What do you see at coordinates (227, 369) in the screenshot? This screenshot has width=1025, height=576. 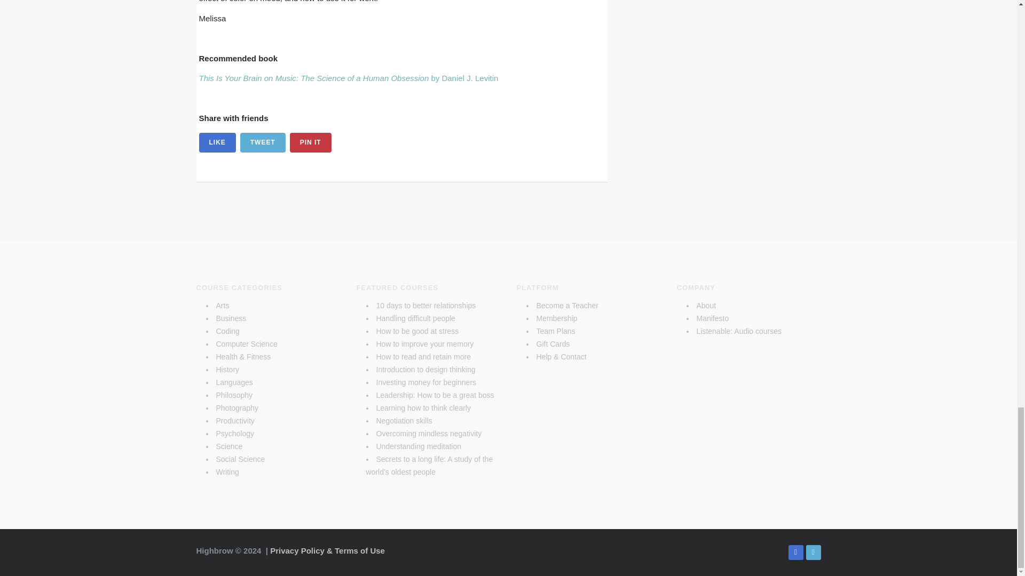 I see `History` at bounding box center [227, 369].